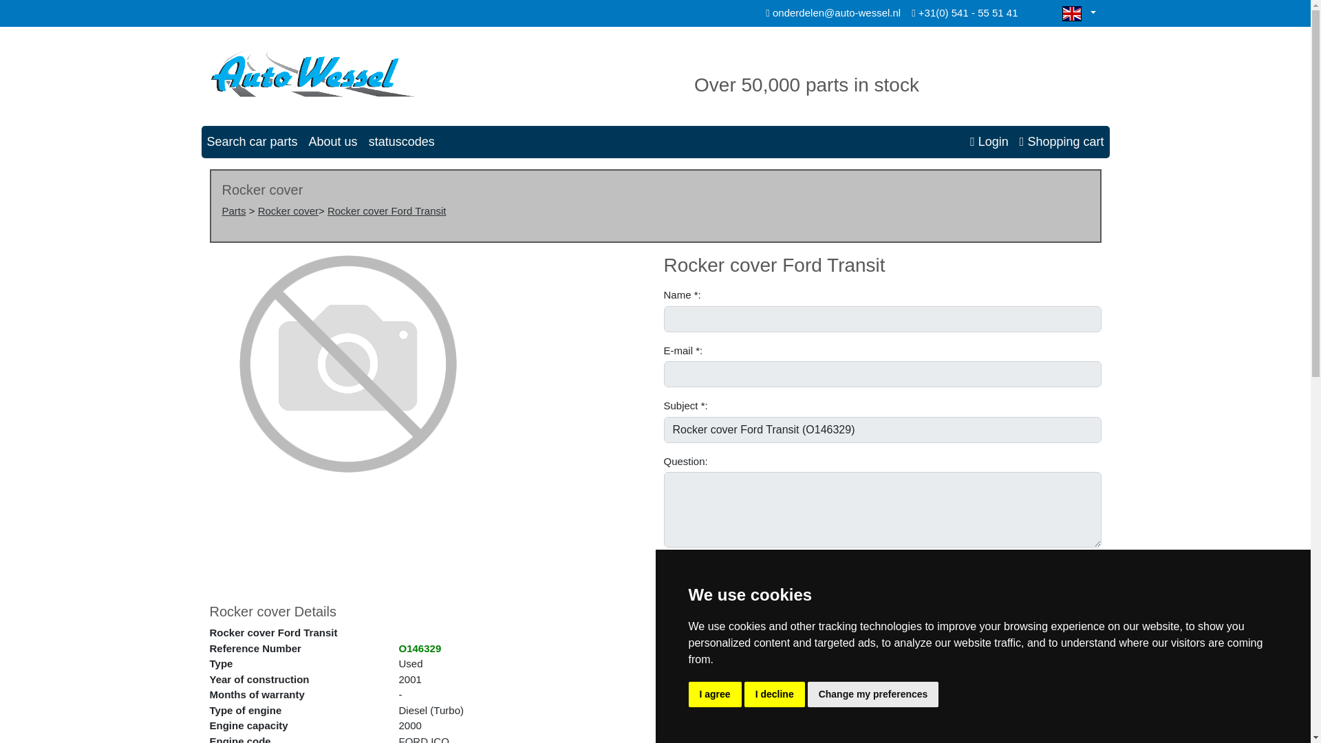 This screenshot has height=743, width=1321. I want to click on Shopping cart, so click(1062, 142).